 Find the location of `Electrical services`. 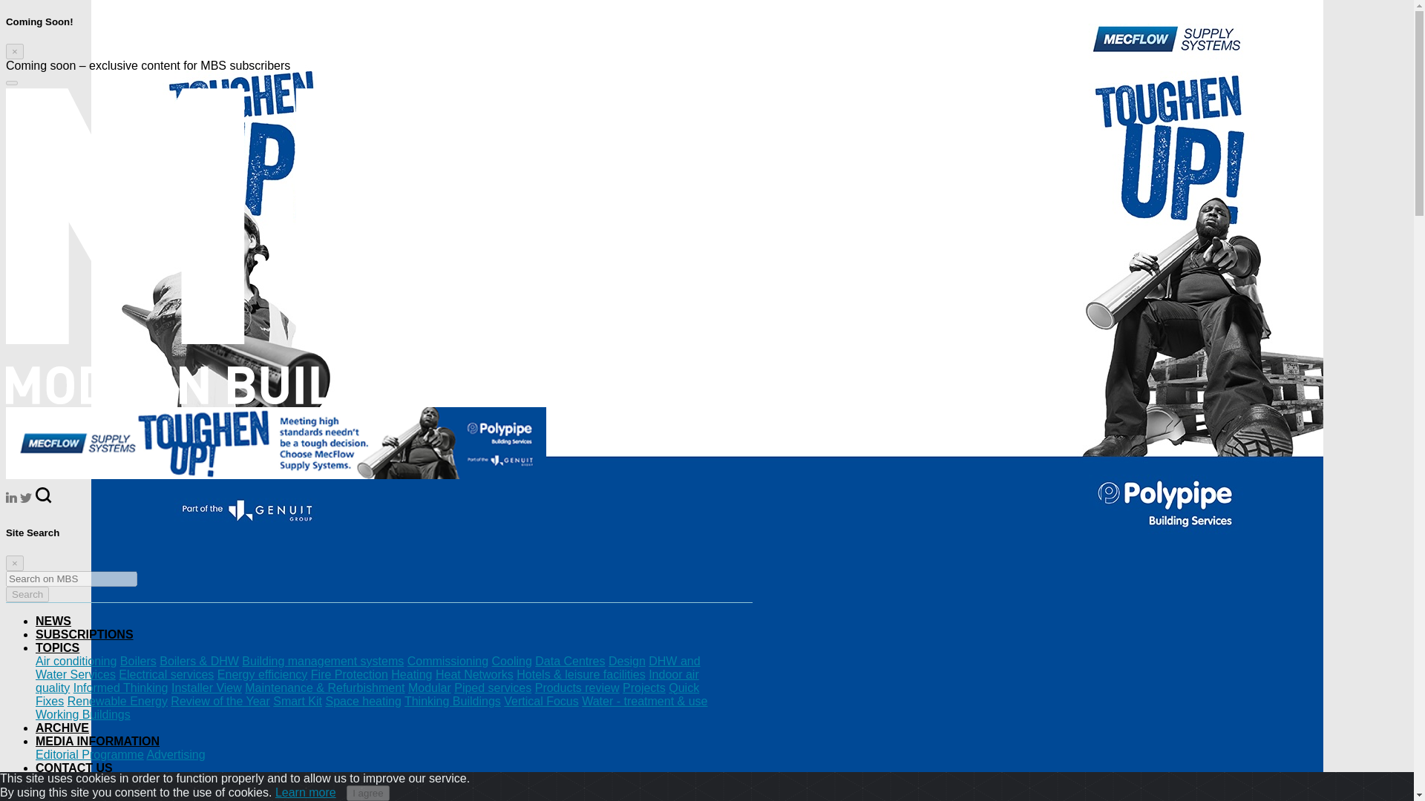

Electrical services is located at coordinates (166, 674).